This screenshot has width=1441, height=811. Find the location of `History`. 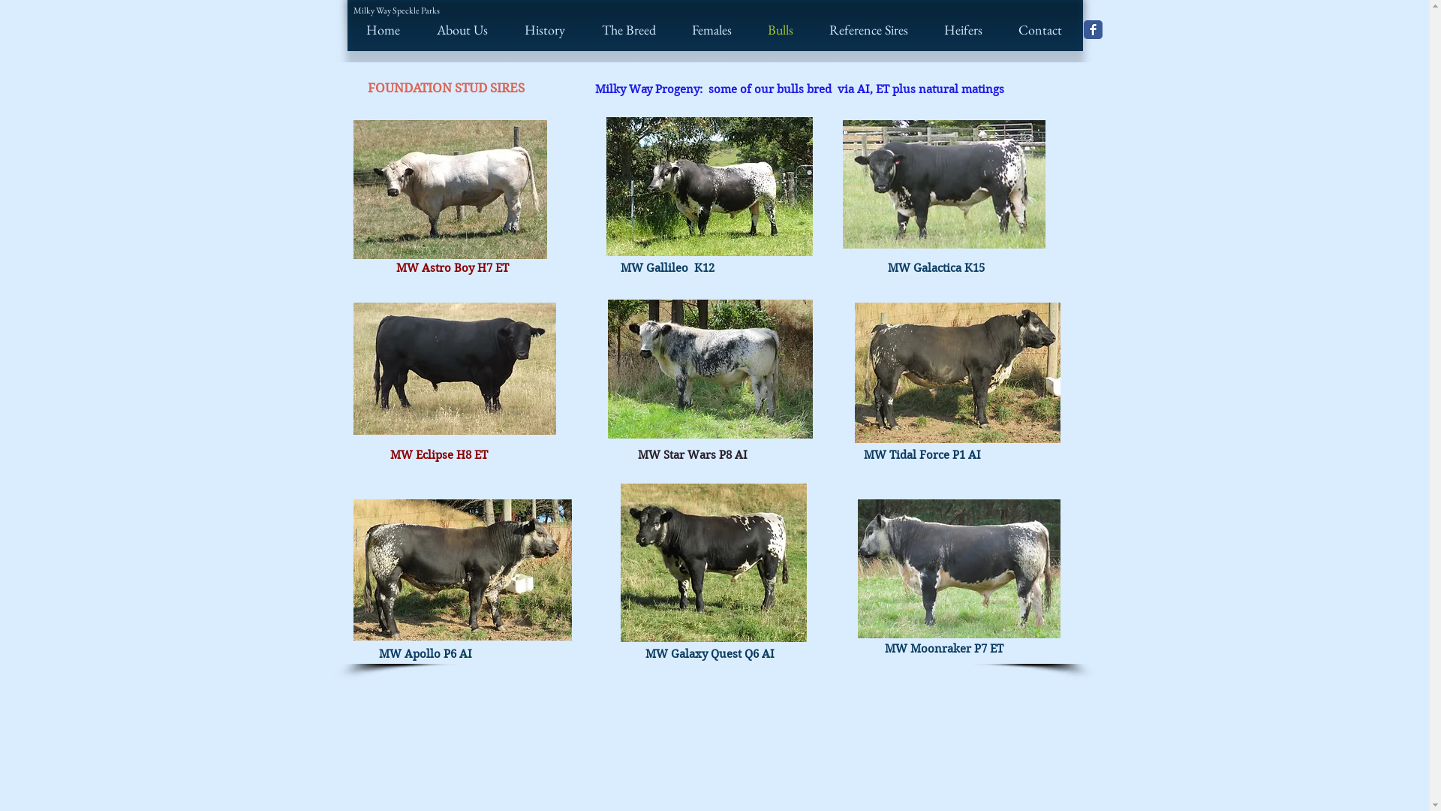

History is located at coordinates (539, 30).